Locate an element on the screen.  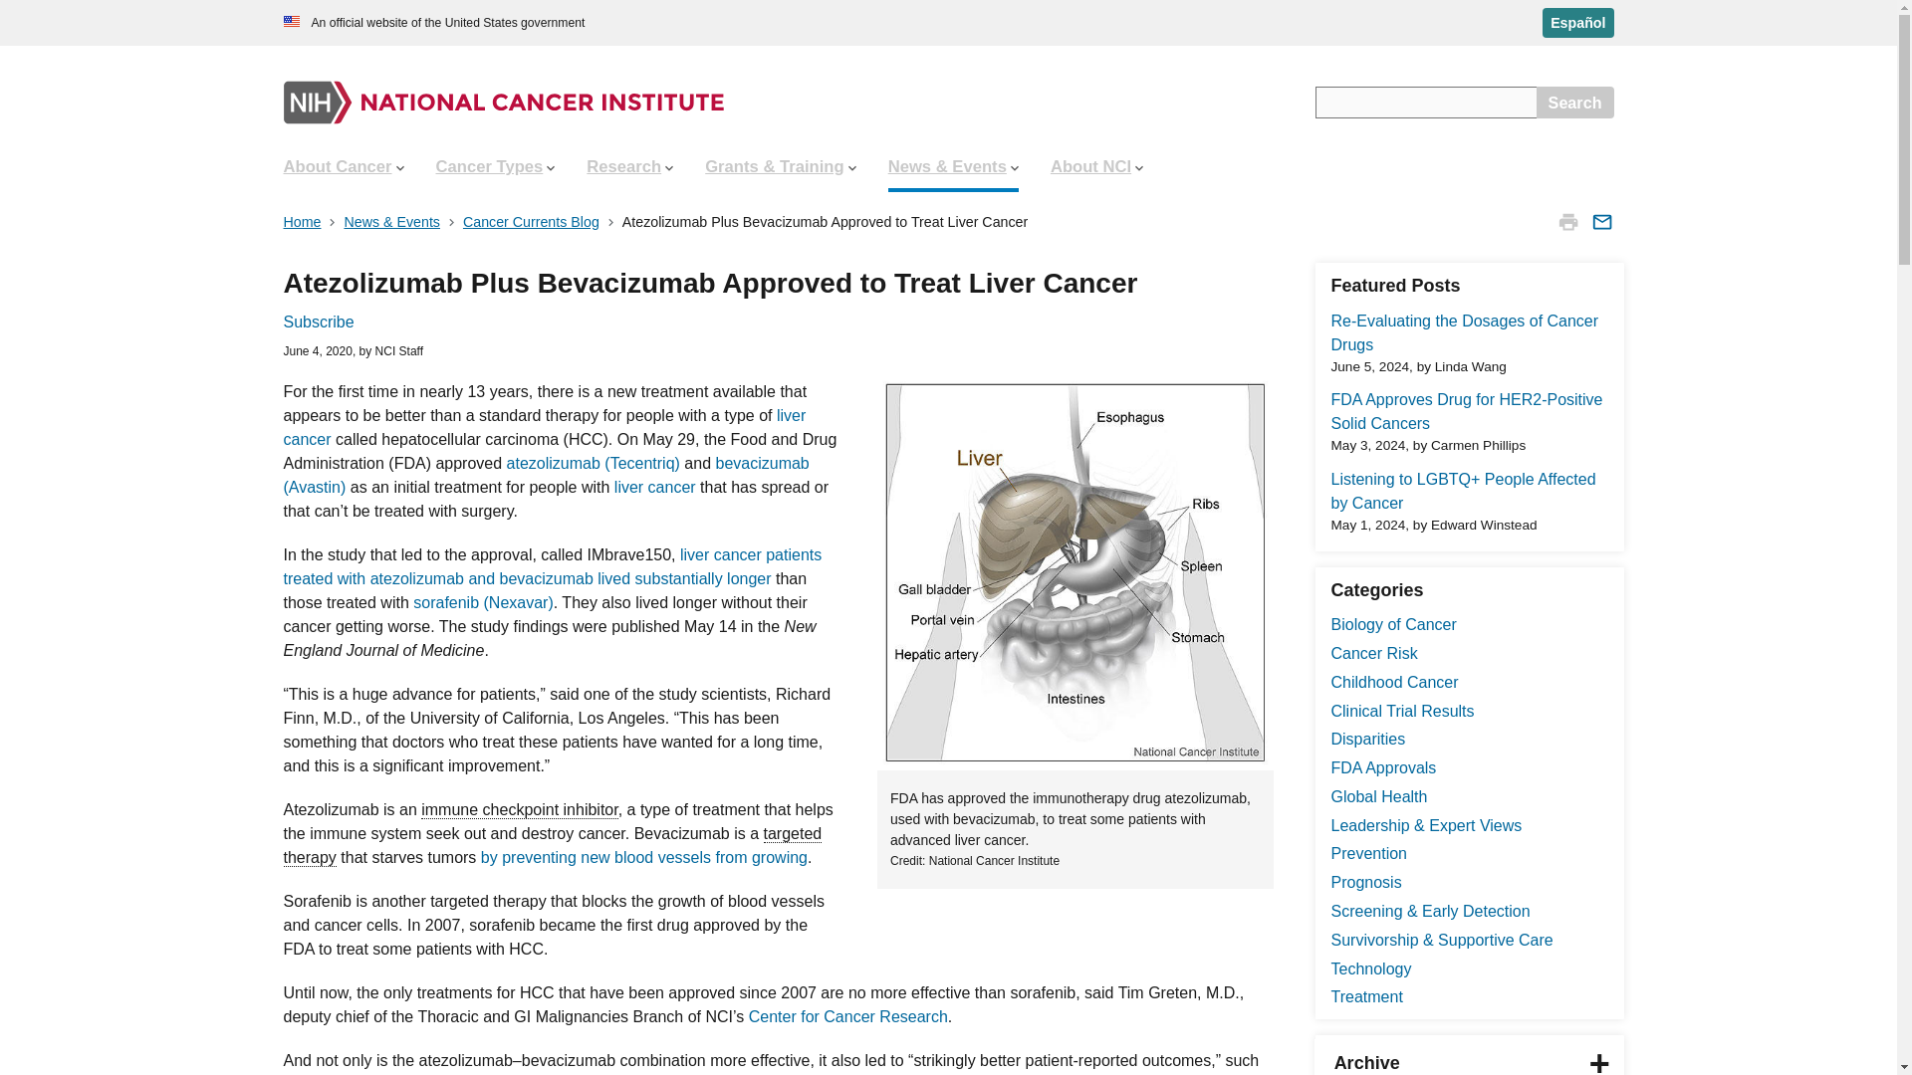
Center for Cancer Research is located at coordinates (848, 1017).